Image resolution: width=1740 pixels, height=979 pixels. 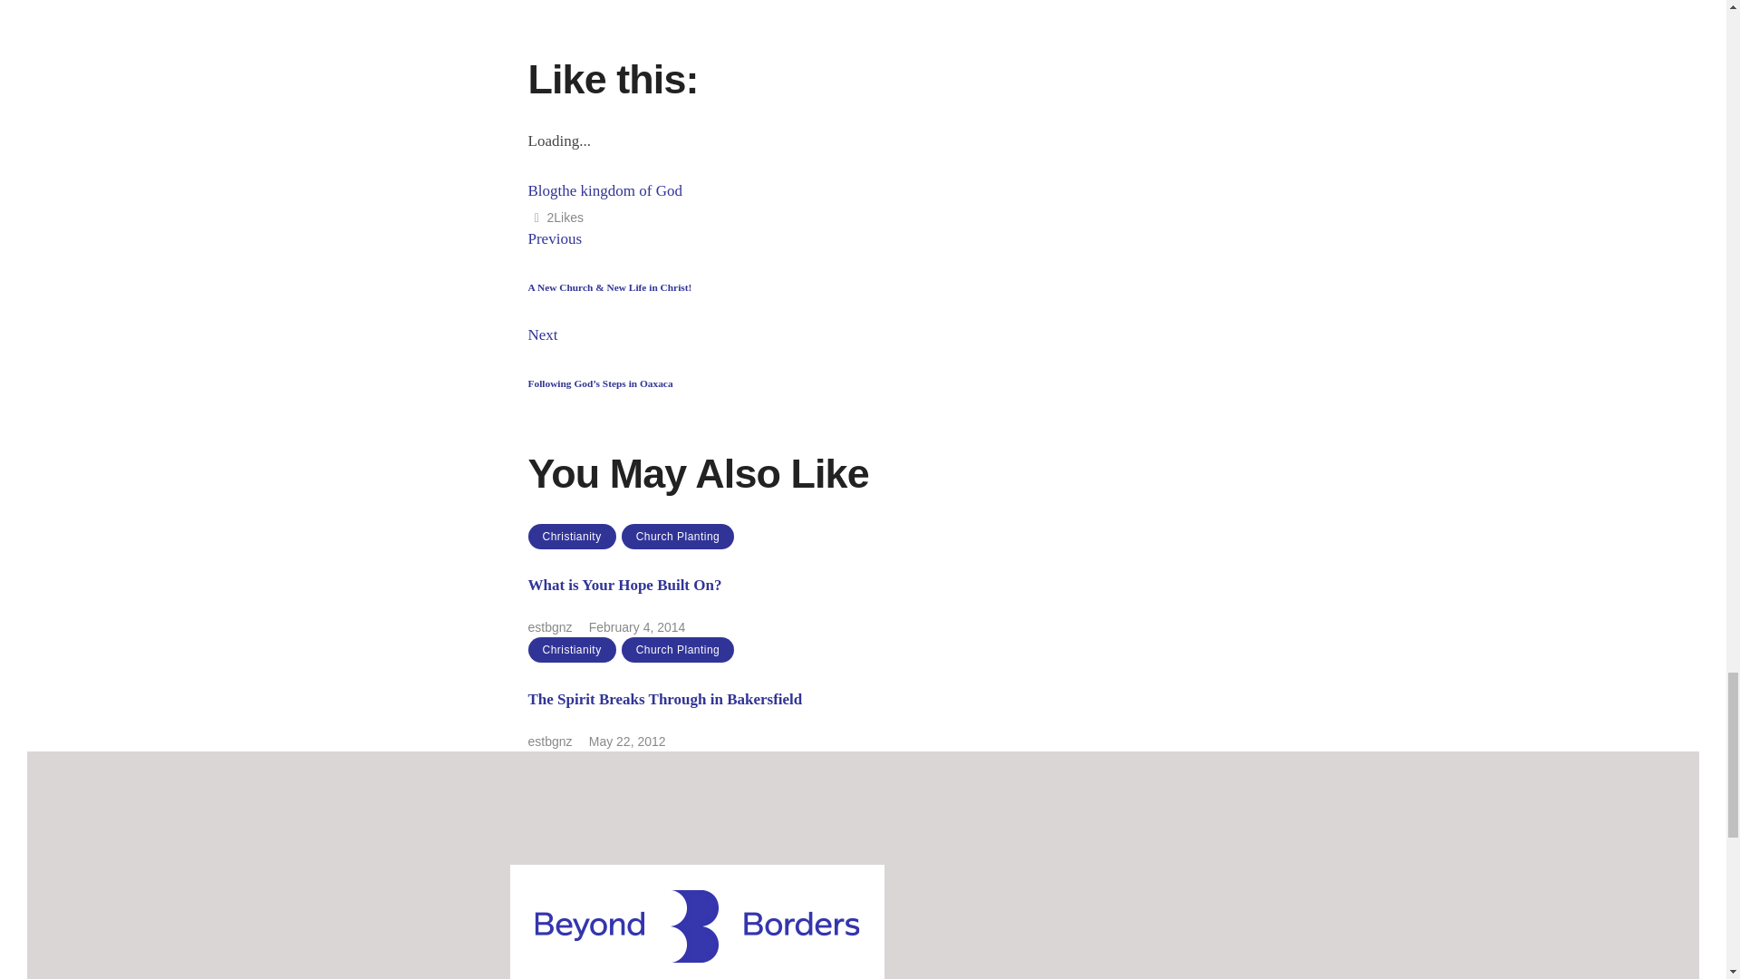 I want to click on View all posts in Church Planting, so click(x=678, y=650).